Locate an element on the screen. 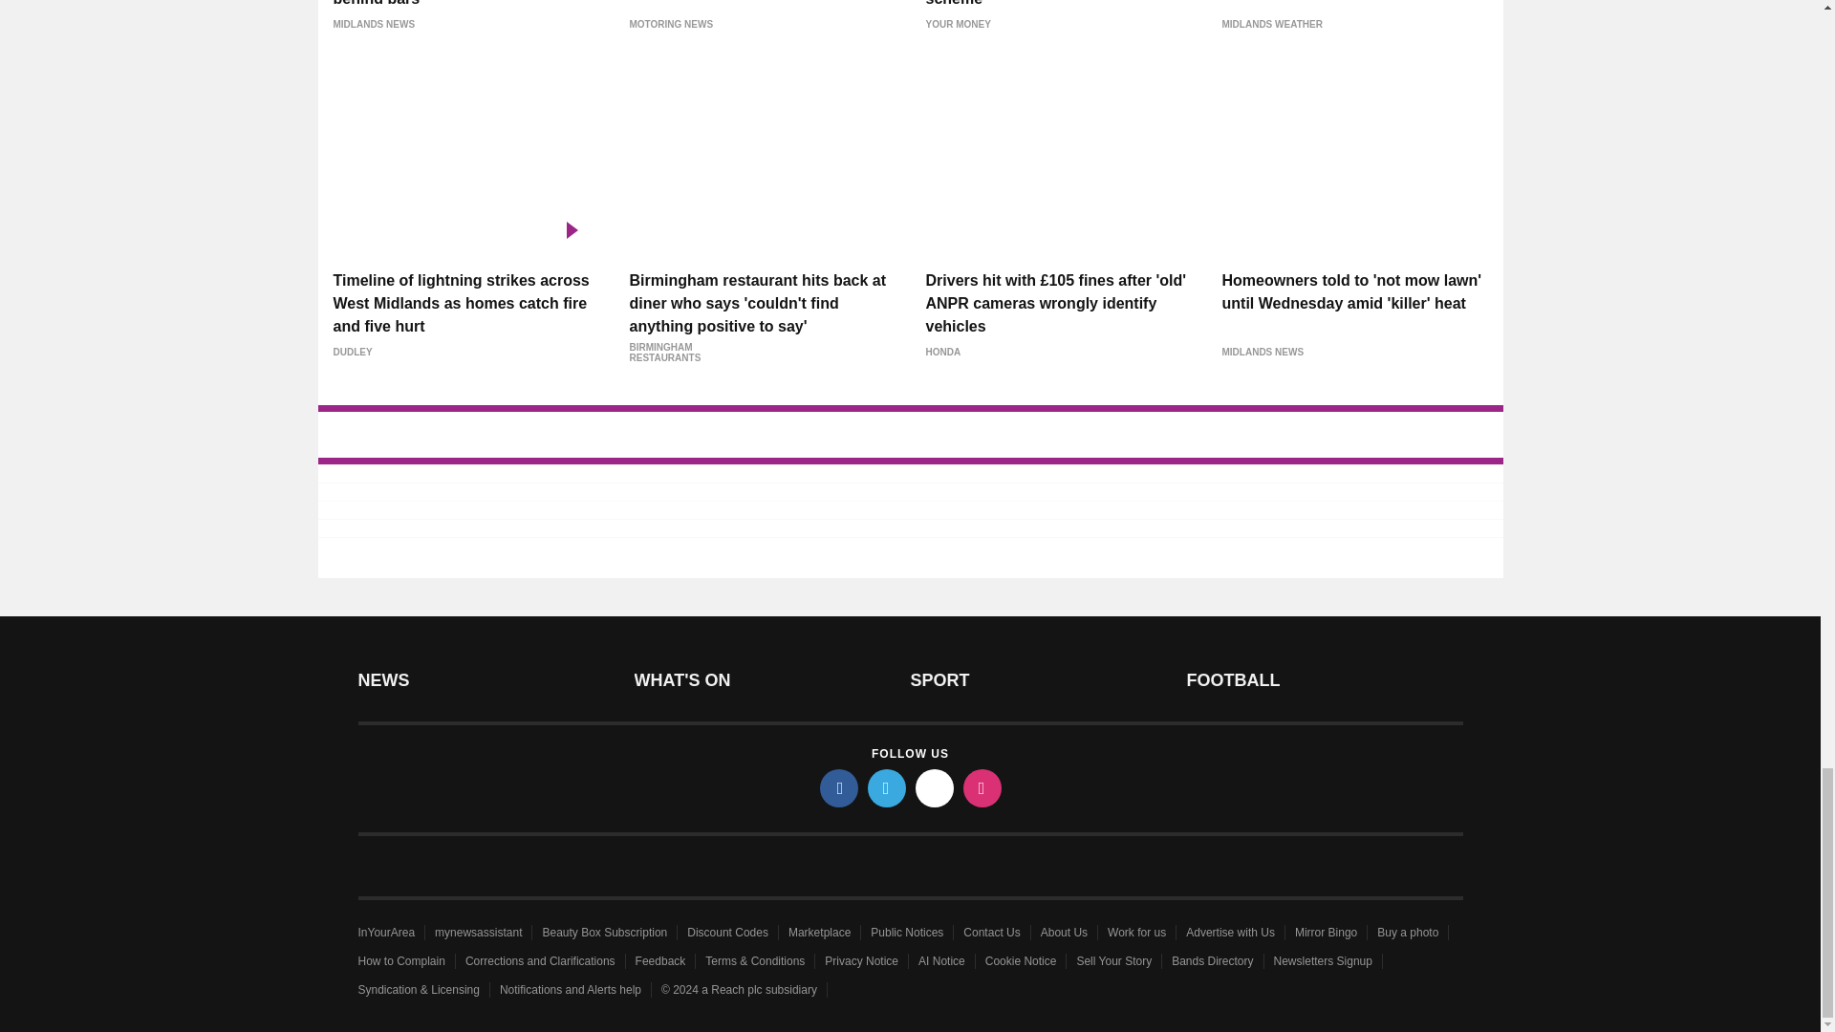  twitter is located at coordinates (887, 787).